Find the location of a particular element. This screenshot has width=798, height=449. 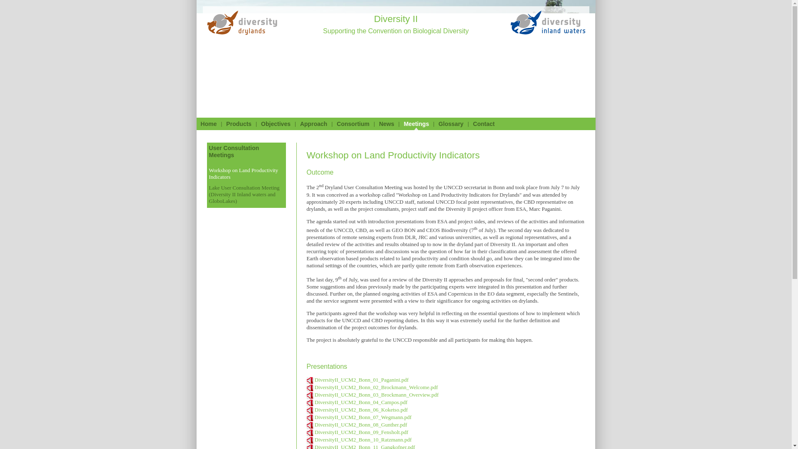

Contact is located at coordinates (484, 124).